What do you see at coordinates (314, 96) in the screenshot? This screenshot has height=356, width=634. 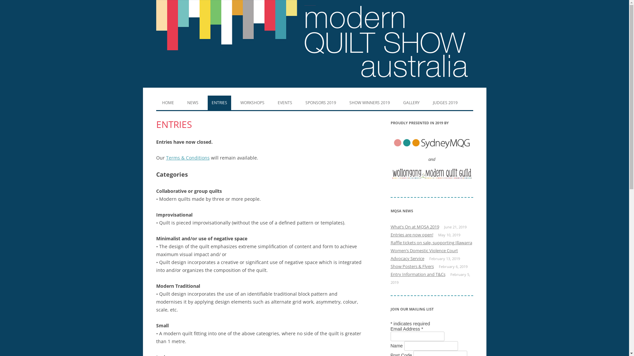 I see `Skip to content` at bounding box center [314, 96].